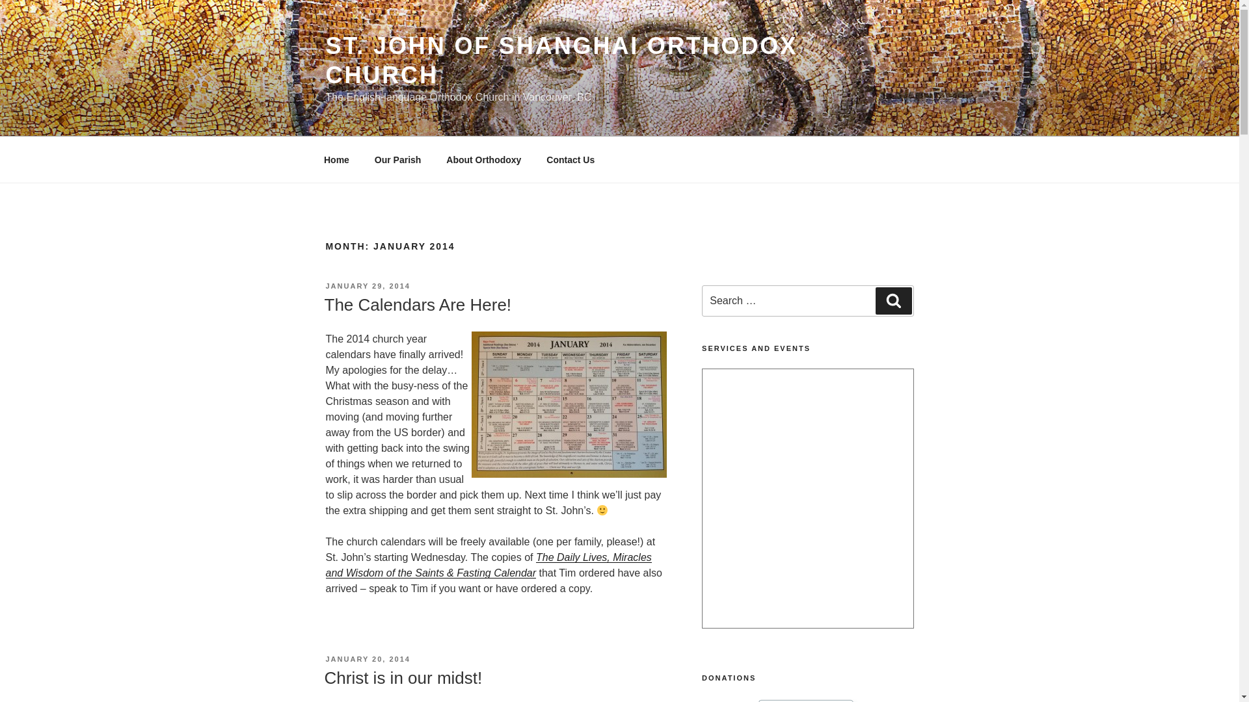 The width and height of the screenshot is (1249, 702). What do you see at coordinates (397, 160) in the screenshot?
I see `Our Parish` at bounding box center [397, 160].